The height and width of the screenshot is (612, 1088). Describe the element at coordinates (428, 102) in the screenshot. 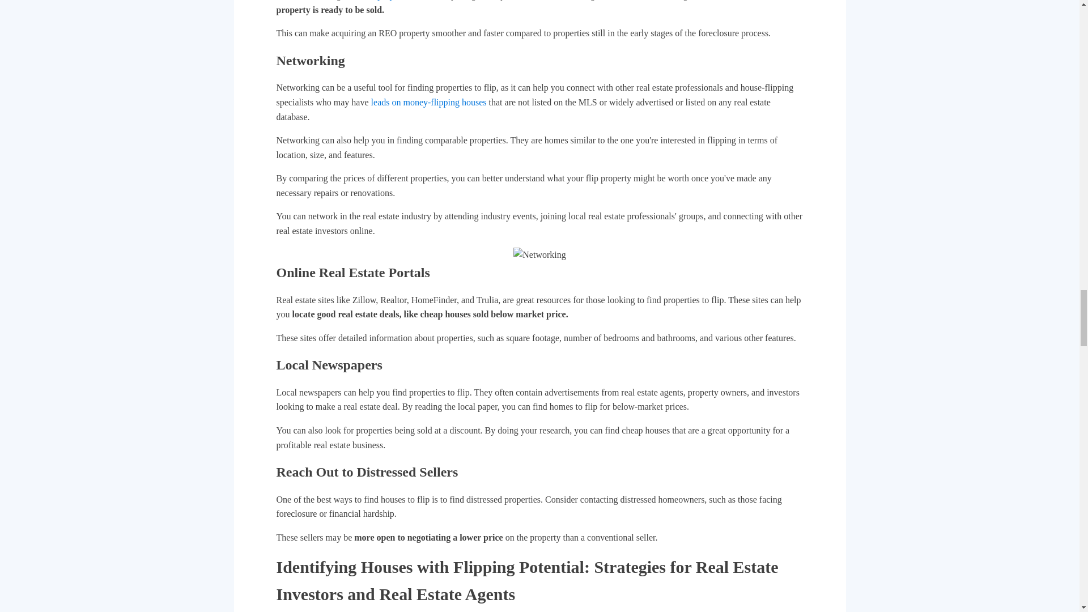

I see `leads on money-flipping houses` at that location.